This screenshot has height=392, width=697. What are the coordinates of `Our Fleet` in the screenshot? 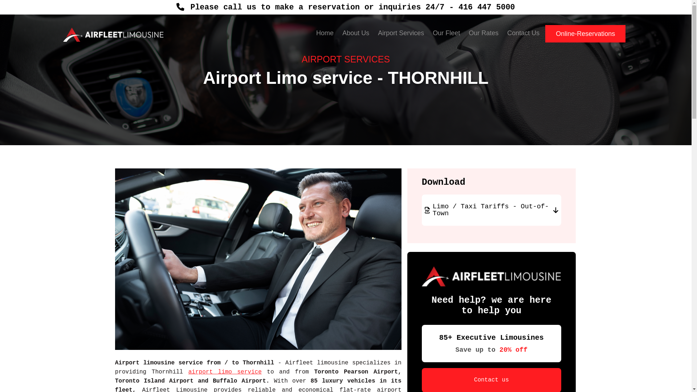 It's located at (447, 33).